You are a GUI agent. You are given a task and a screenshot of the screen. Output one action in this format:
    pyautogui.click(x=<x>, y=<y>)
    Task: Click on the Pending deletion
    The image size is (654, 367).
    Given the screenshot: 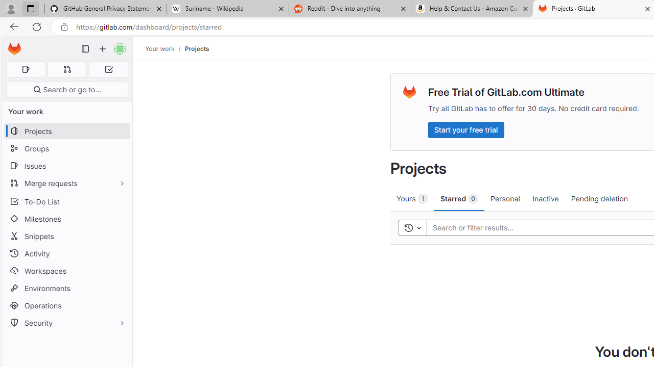 What is the action you would take?
    pyautogui.click(x=599, y=198)
    